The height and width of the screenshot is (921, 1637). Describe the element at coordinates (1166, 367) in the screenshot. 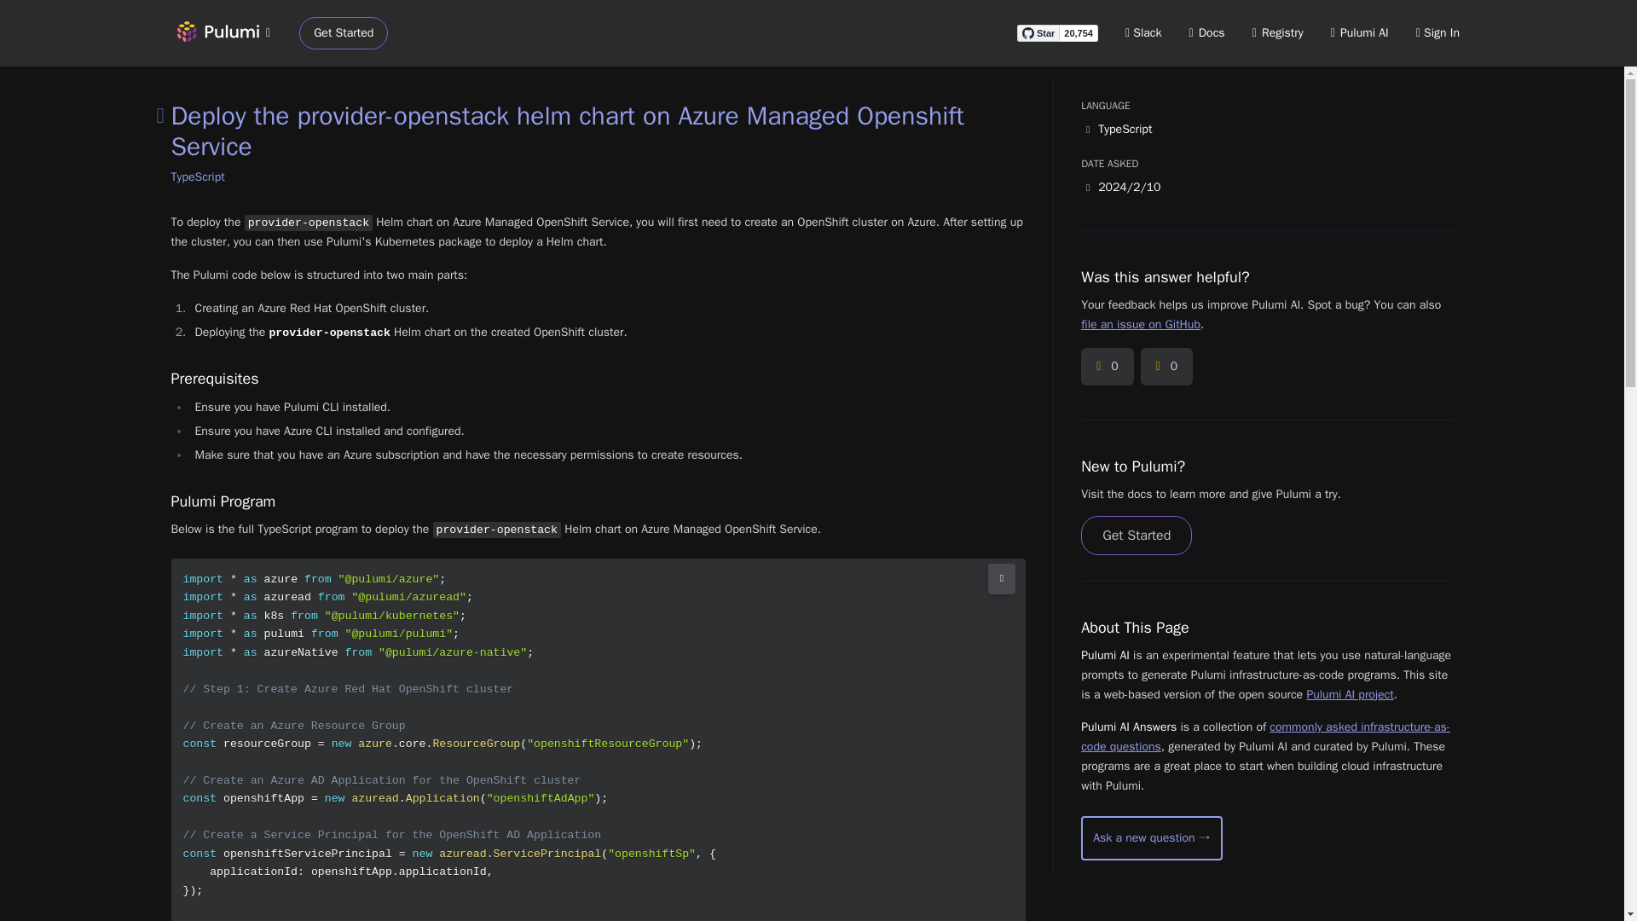

I see `0` at that location.